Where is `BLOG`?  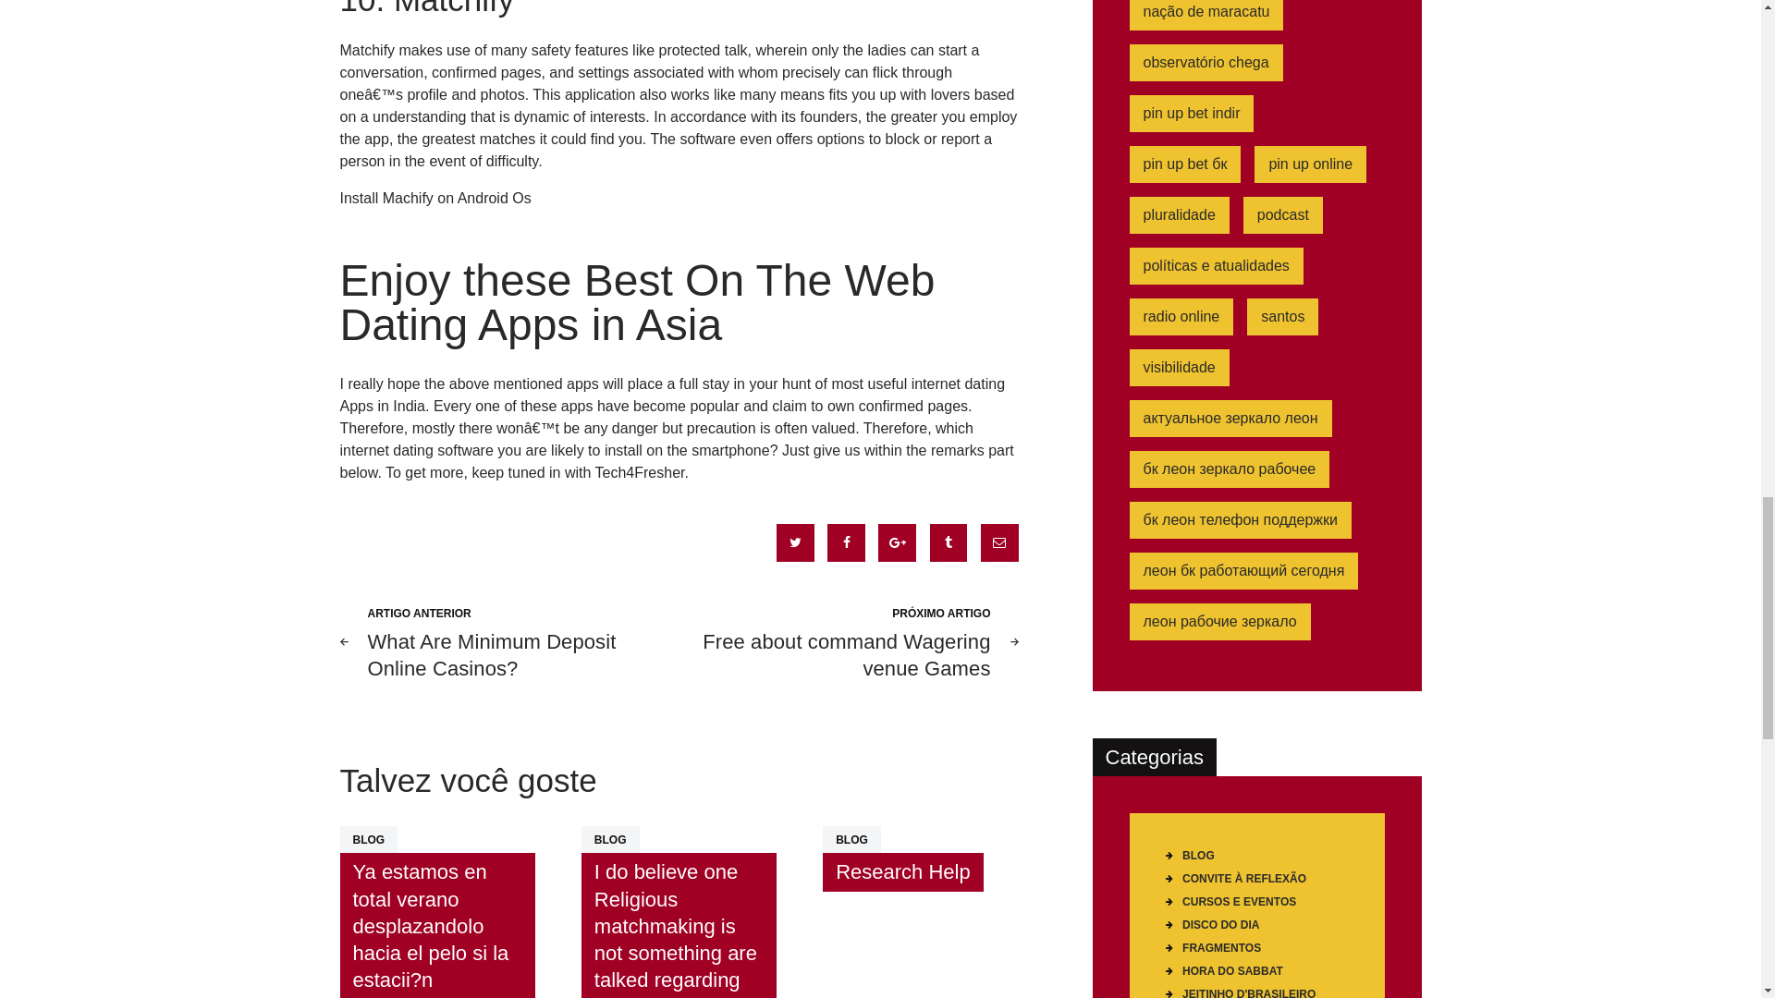 BLOG is located at coordinates (503, 641).